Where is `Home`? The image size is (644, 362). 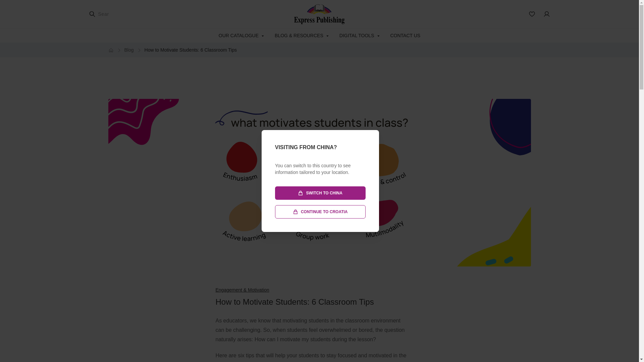
Home is located at coordinates (111, 50).